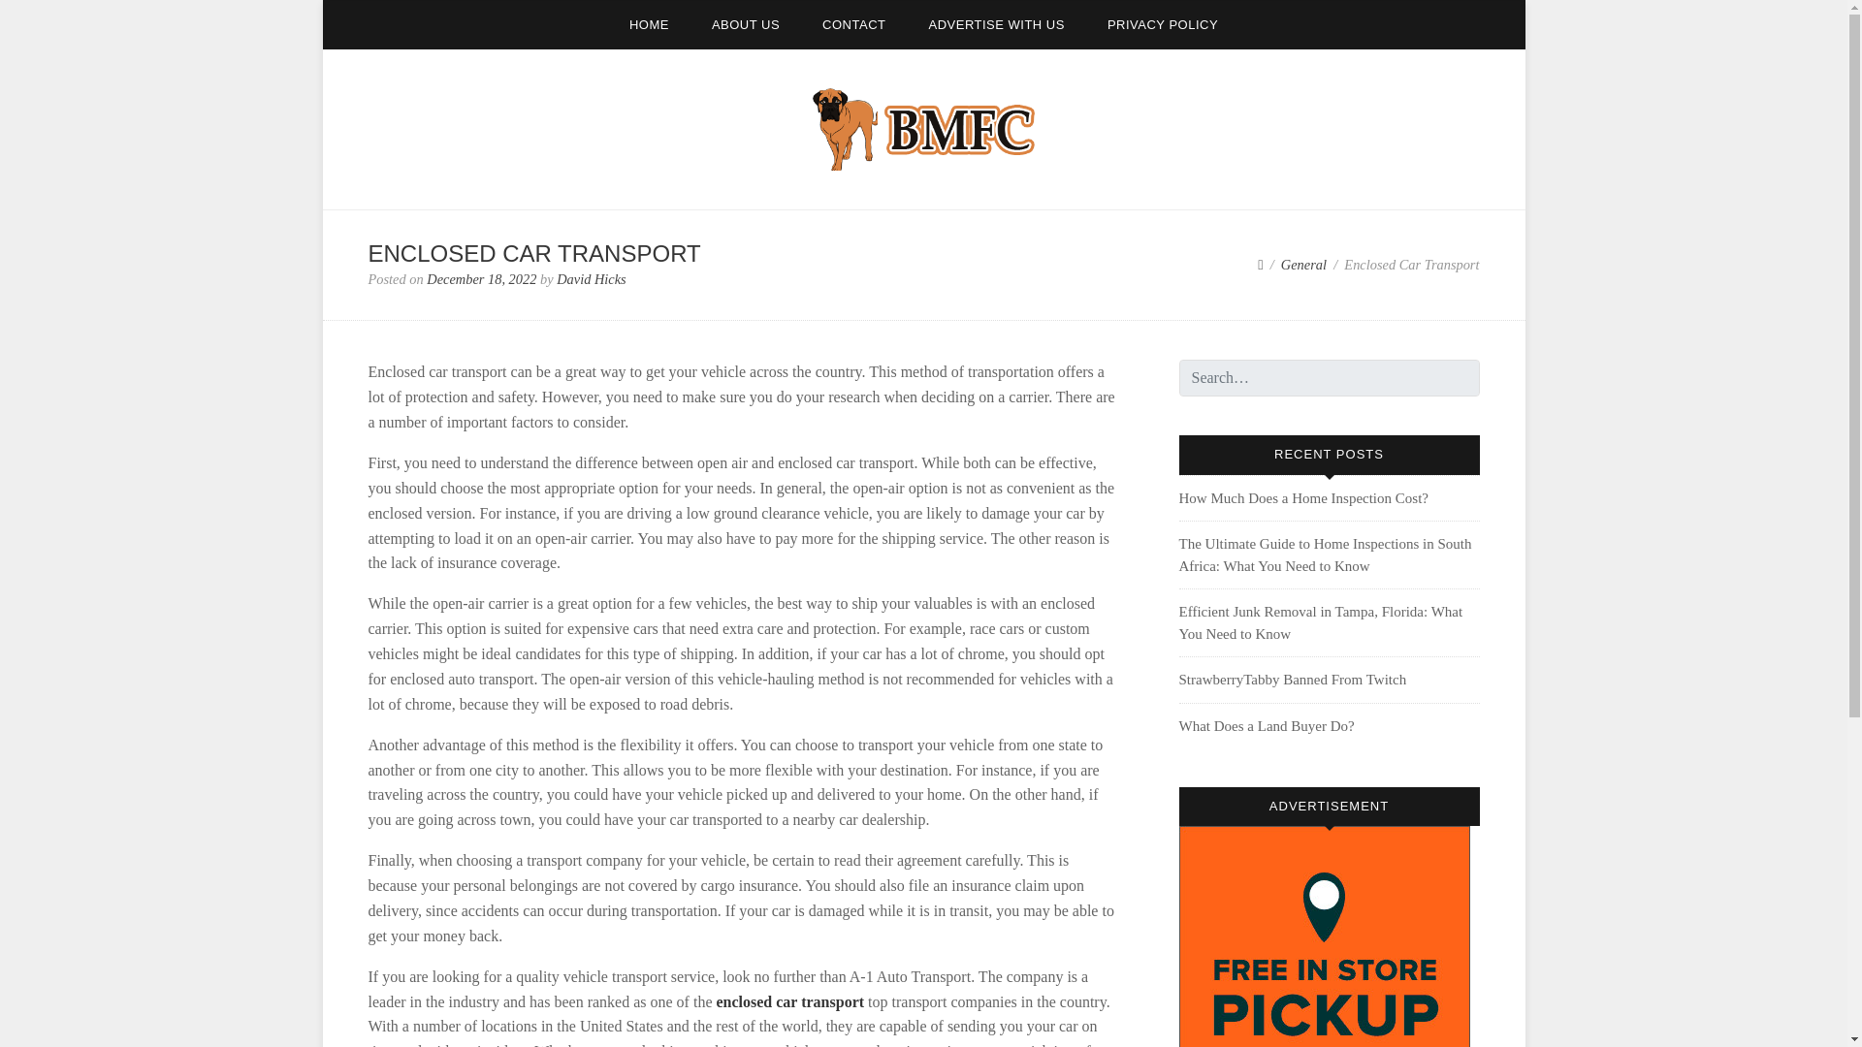  I want to click on ADVERTISE WITH US, so click(995, 24).